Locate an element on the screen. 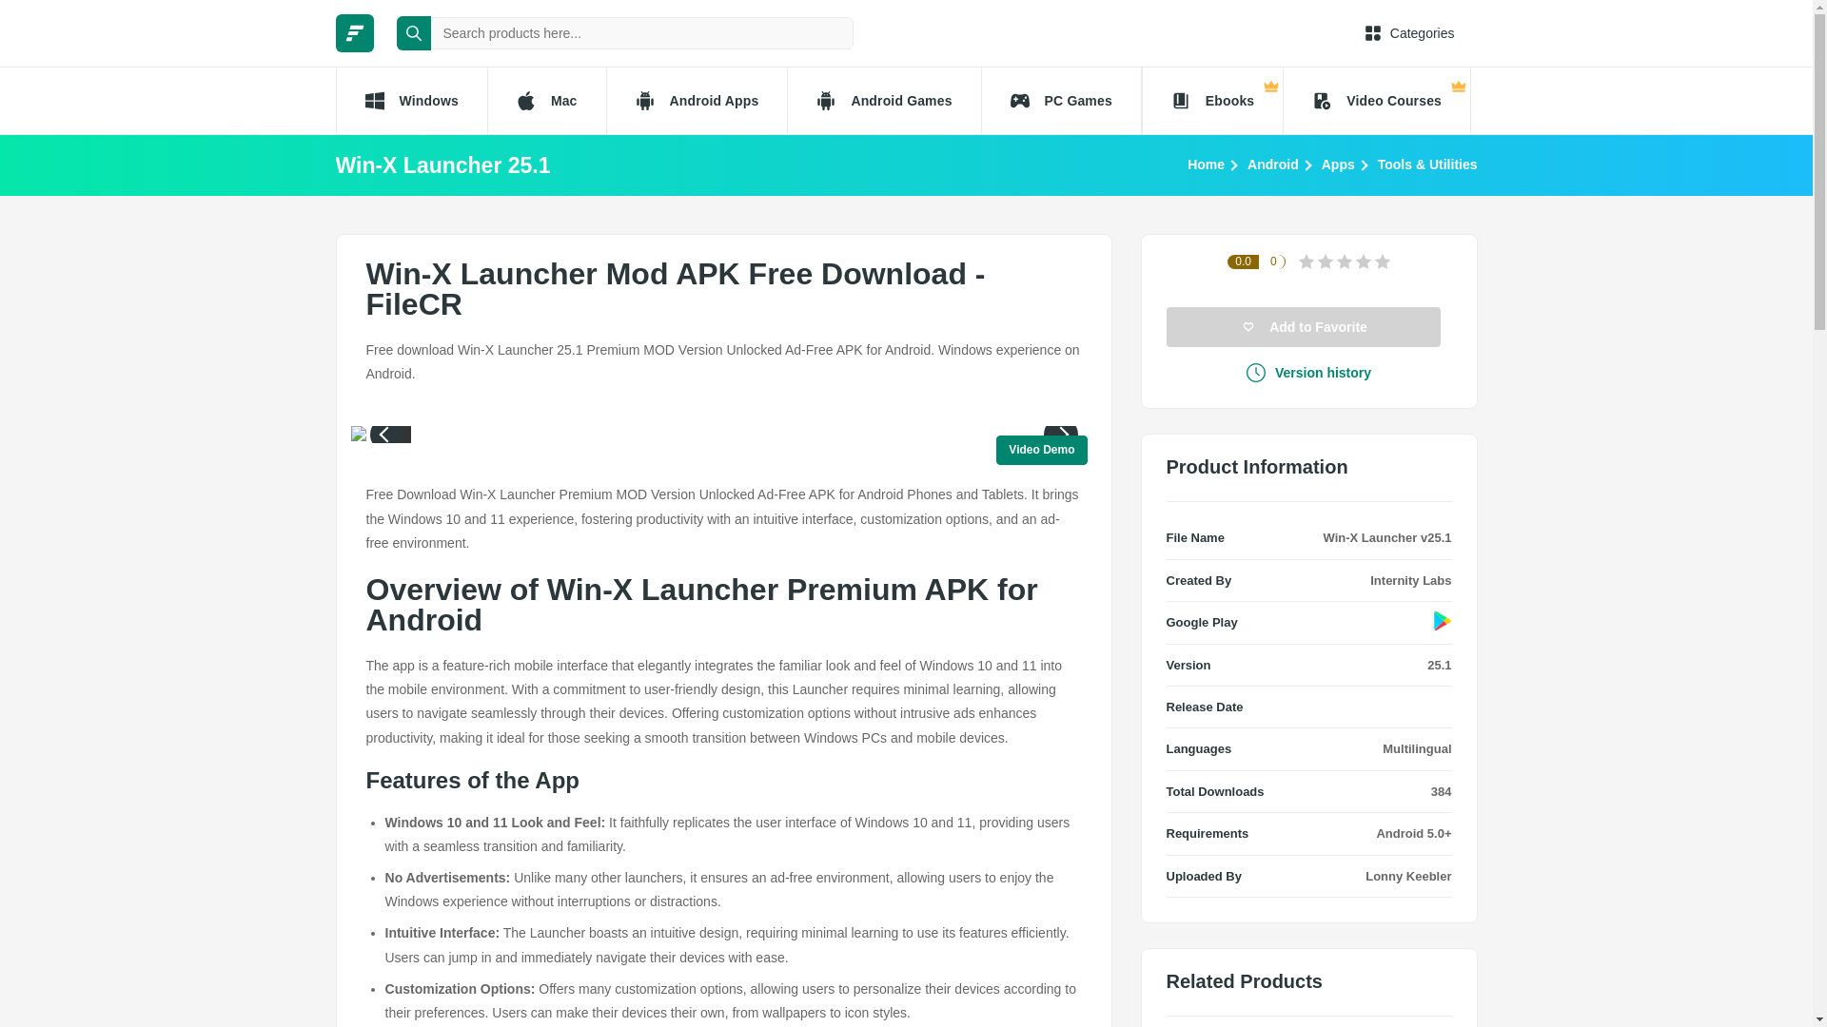 The image size is (1827, 1027). Add to Favorite is located at coordinates (1304, 327).